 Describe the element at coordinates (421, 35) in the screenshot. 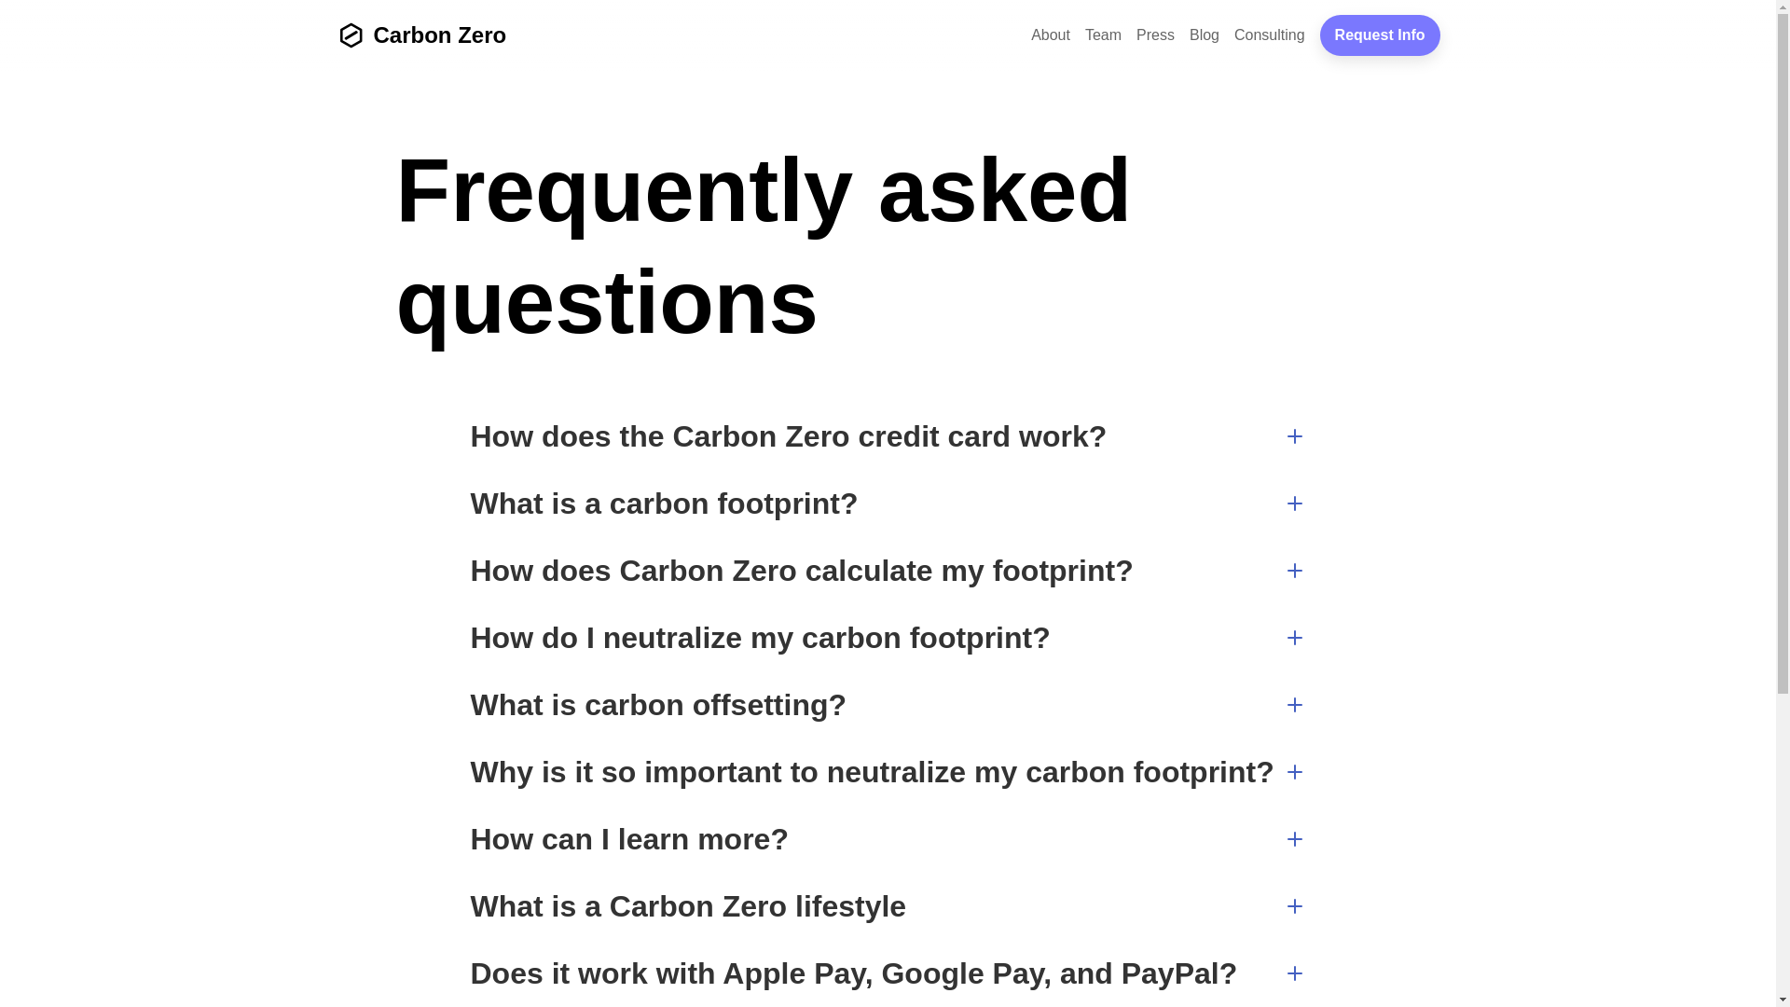

I see `Carbon Zero` at that location.